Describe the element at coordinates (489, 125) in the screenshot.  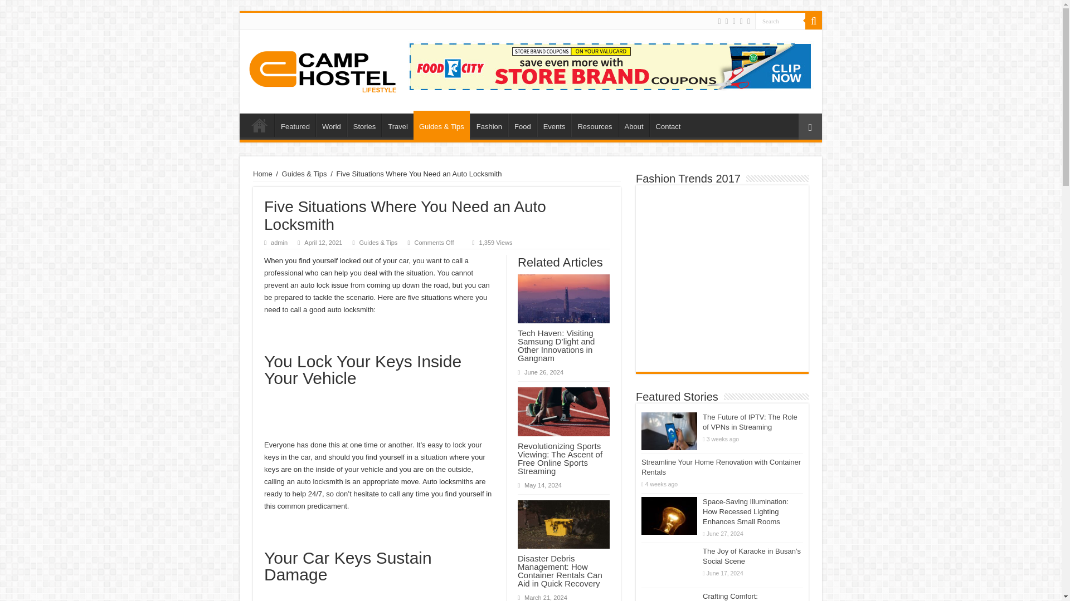
I see `Fashion` at that location.